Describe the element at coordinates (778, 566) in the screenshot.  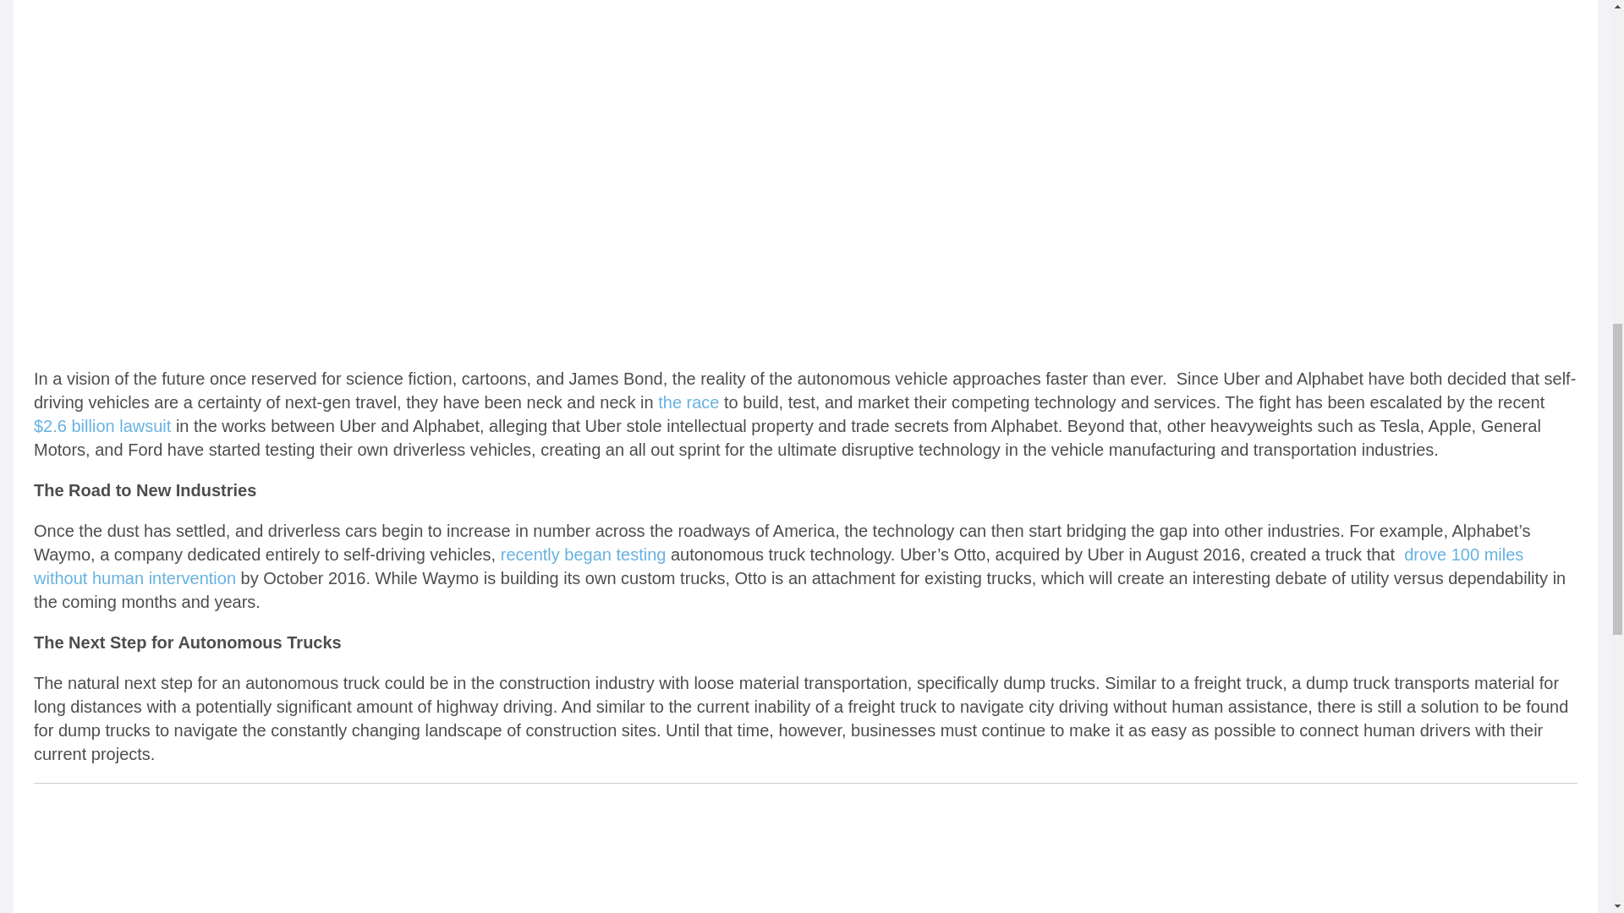
I see `drove 100 miles without human intervention` at that location.